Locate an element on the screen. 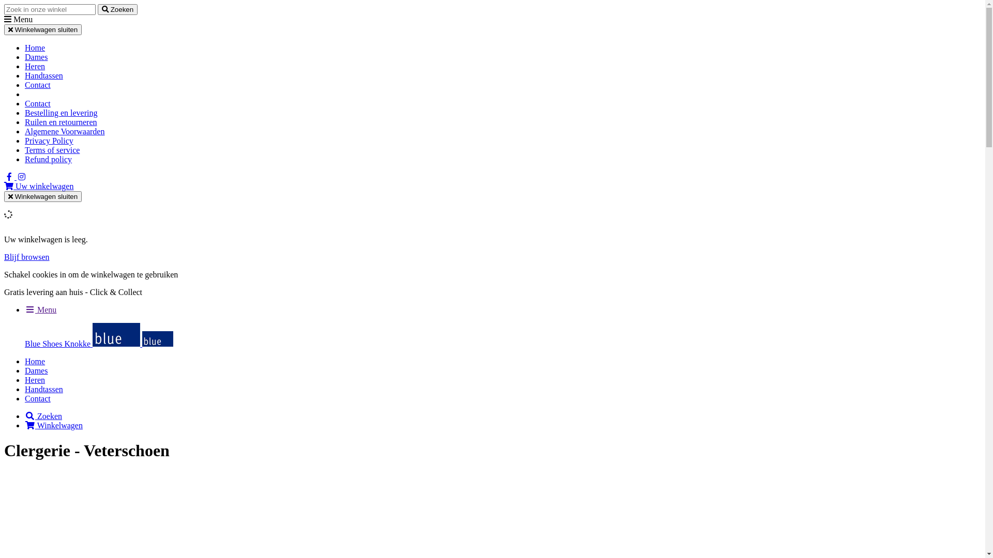 The width and height of the screenshot is (993, 558). Ruilen en retourneren is located at coordinates (61, 122).